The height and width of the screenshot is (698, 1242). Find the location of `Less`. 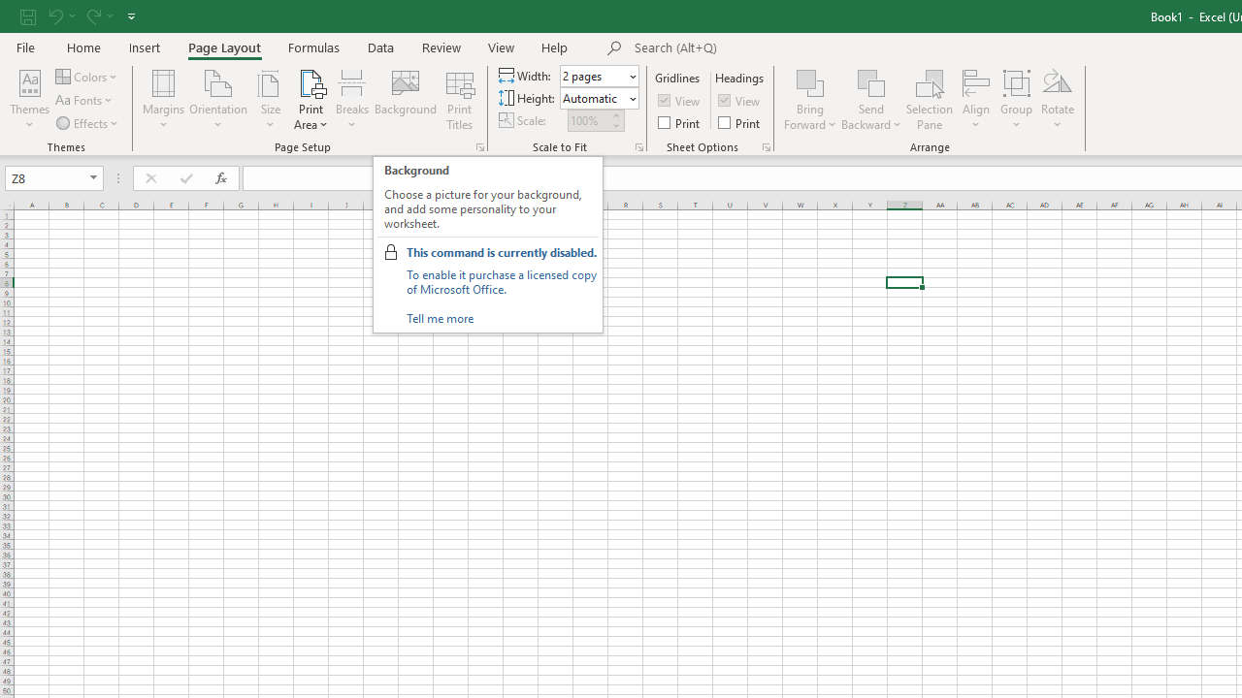

Less is located at coordinates (615, 125).